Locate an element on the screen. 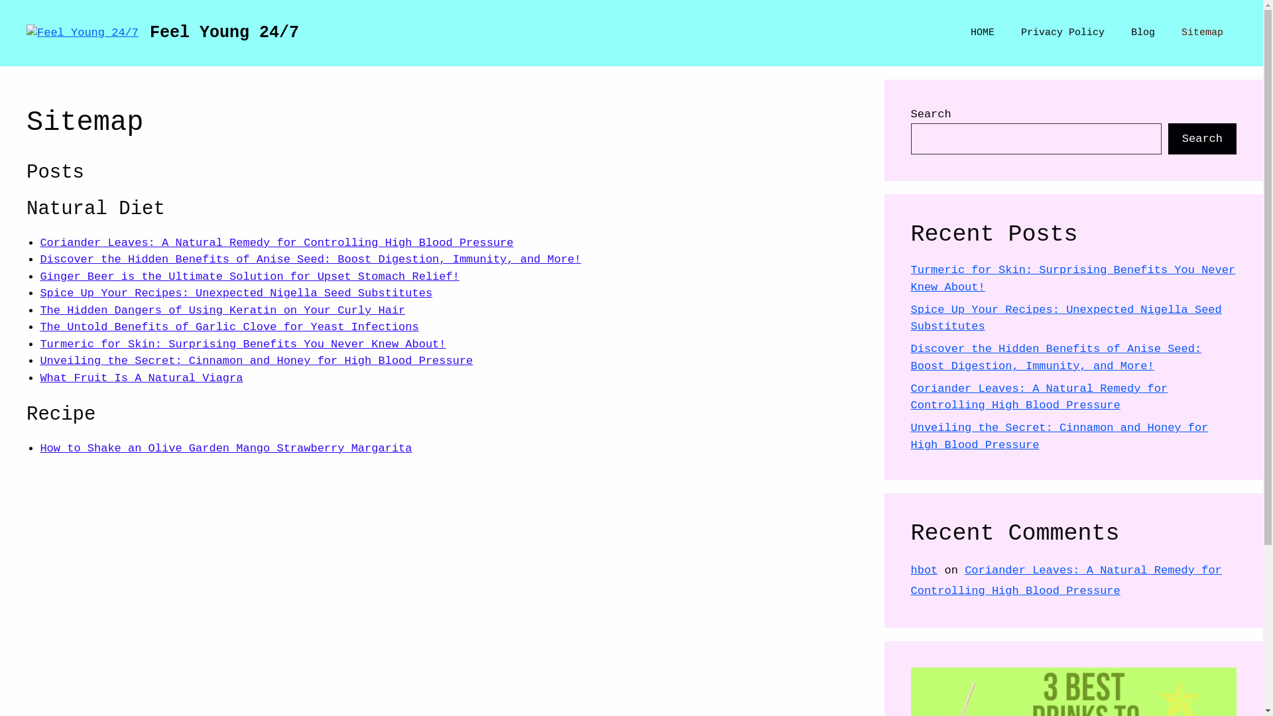 Image resolution: width=1273 pixels, height=716 pixels. Turmeric for Skin: Surprising Benefits You Never Knew About! is located at coordinates (243, 345).